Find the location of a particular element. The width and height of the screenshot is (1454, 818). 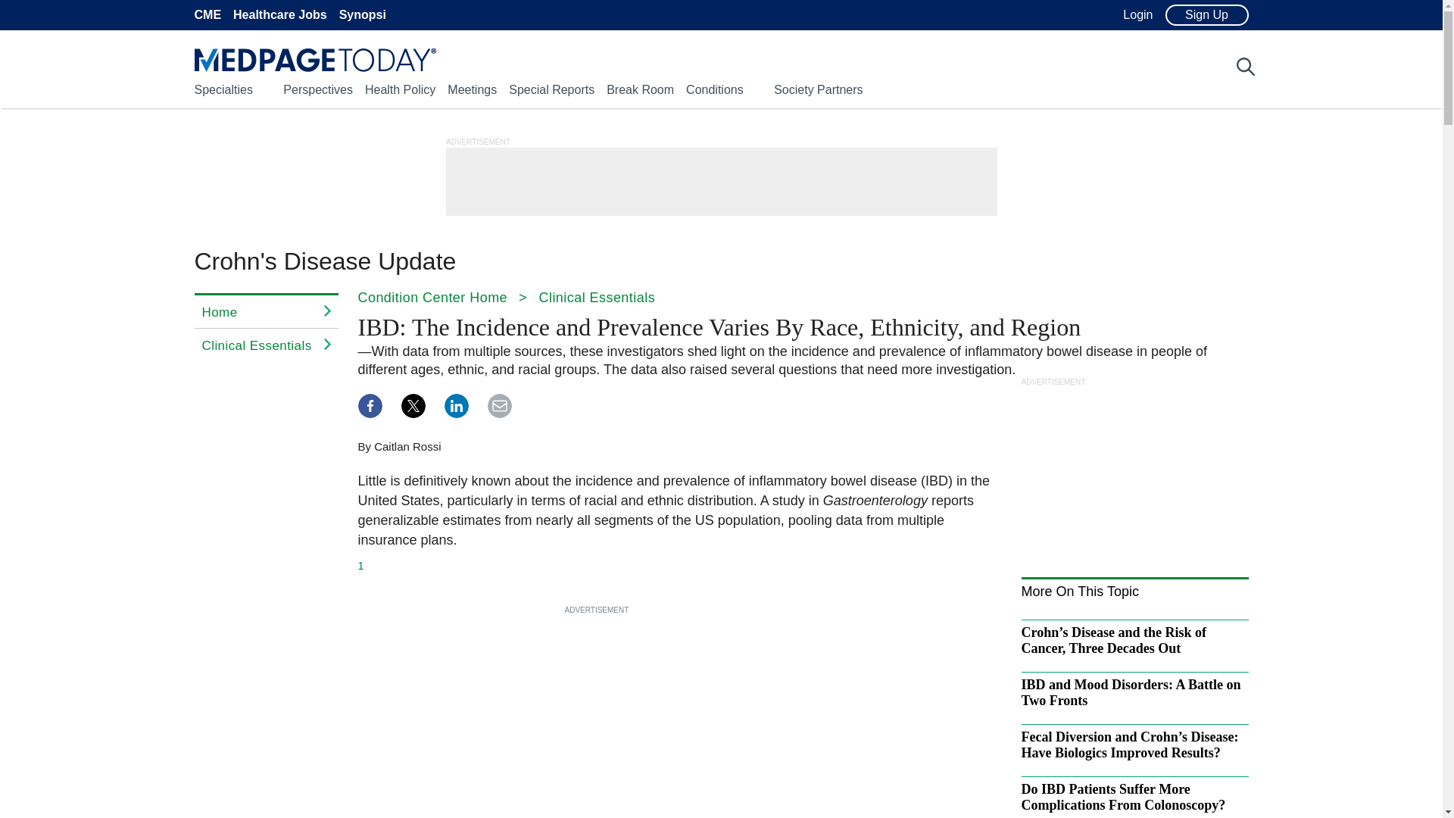

3rd party ad content is located at coordinates (720, 182).